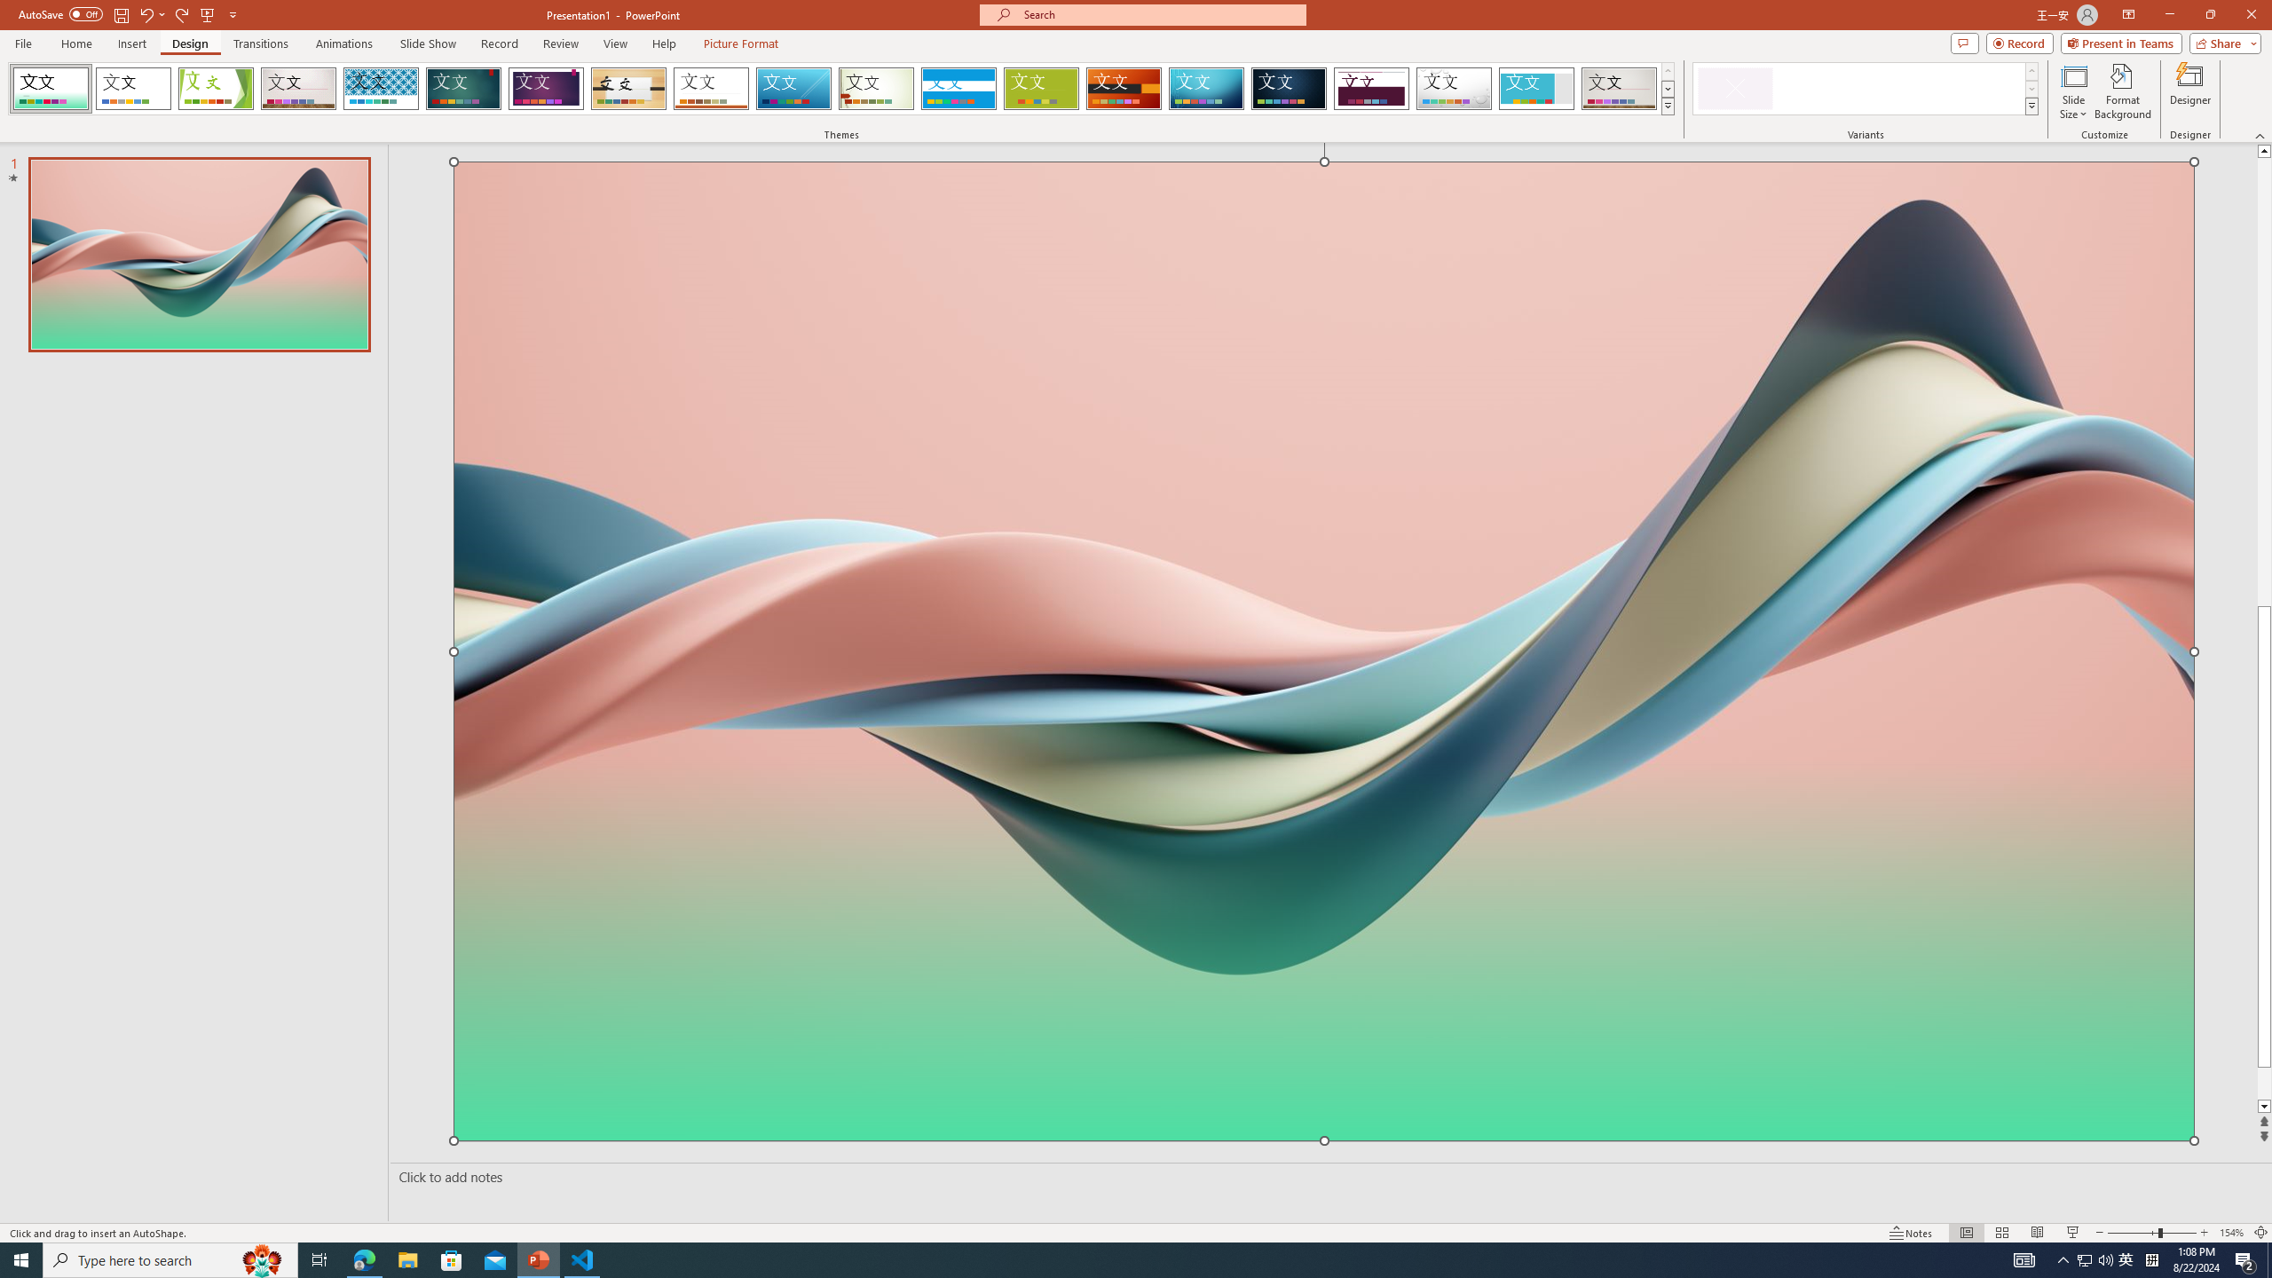  Describe the element at coordinates (382, 89) in the screenshot. I see `Integral` at that location.